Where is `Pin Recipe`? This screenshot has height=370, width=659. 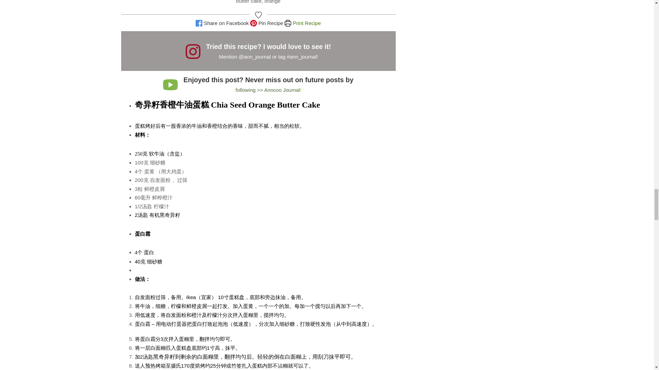
Pin Recipe is located at coordinates (267, 23).